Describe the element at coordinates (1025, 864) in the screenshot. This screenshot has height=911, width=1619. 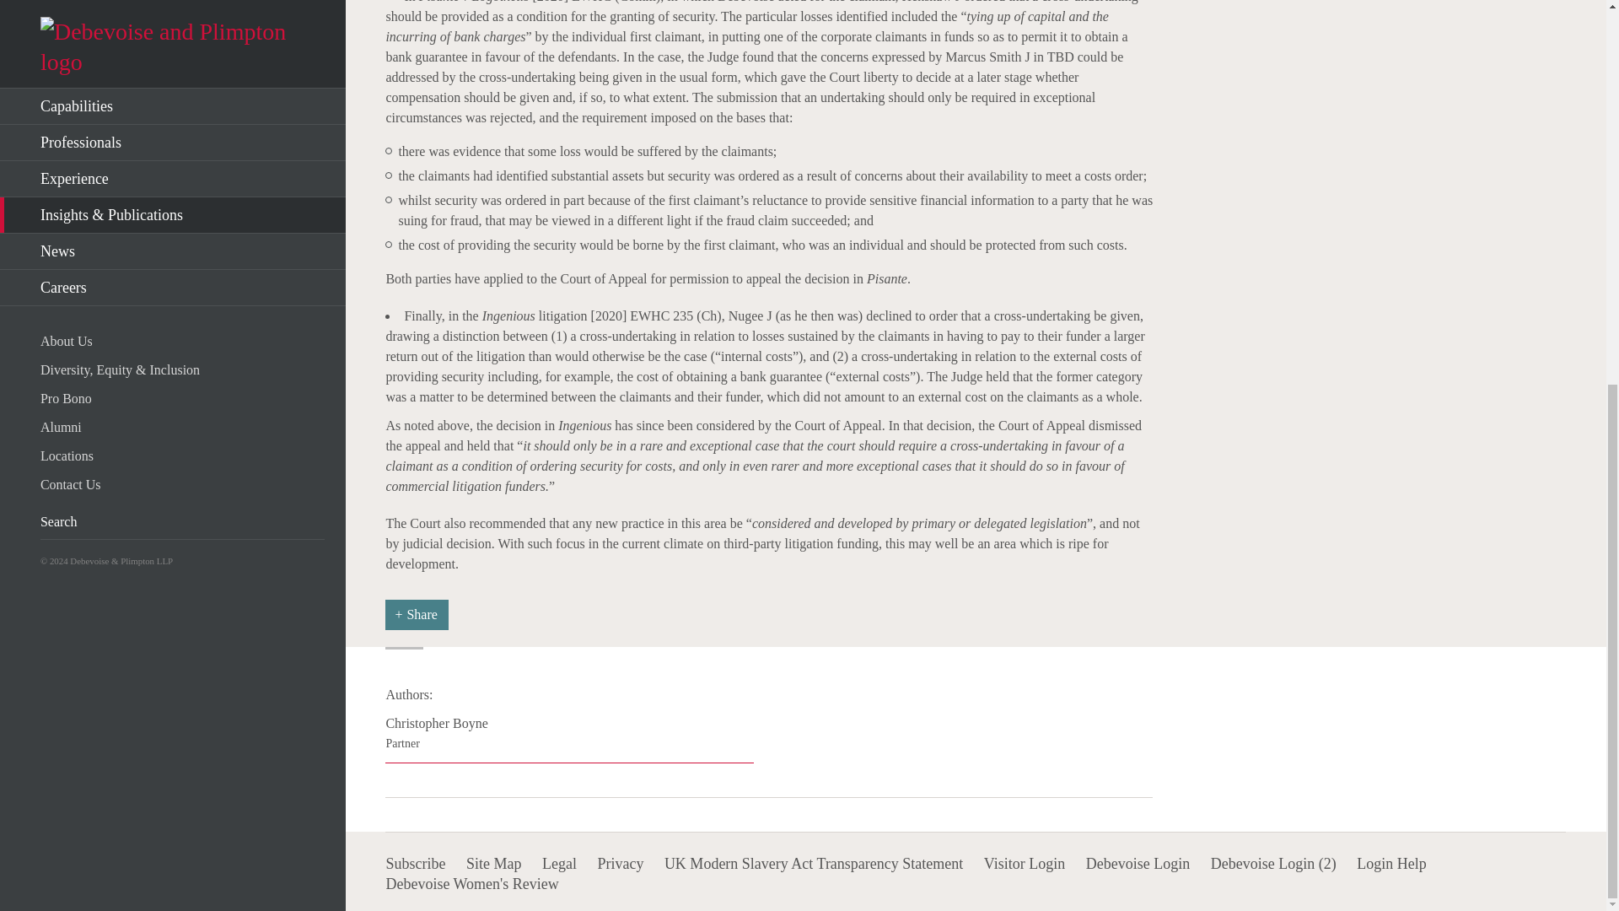
I see `Share` at that location.